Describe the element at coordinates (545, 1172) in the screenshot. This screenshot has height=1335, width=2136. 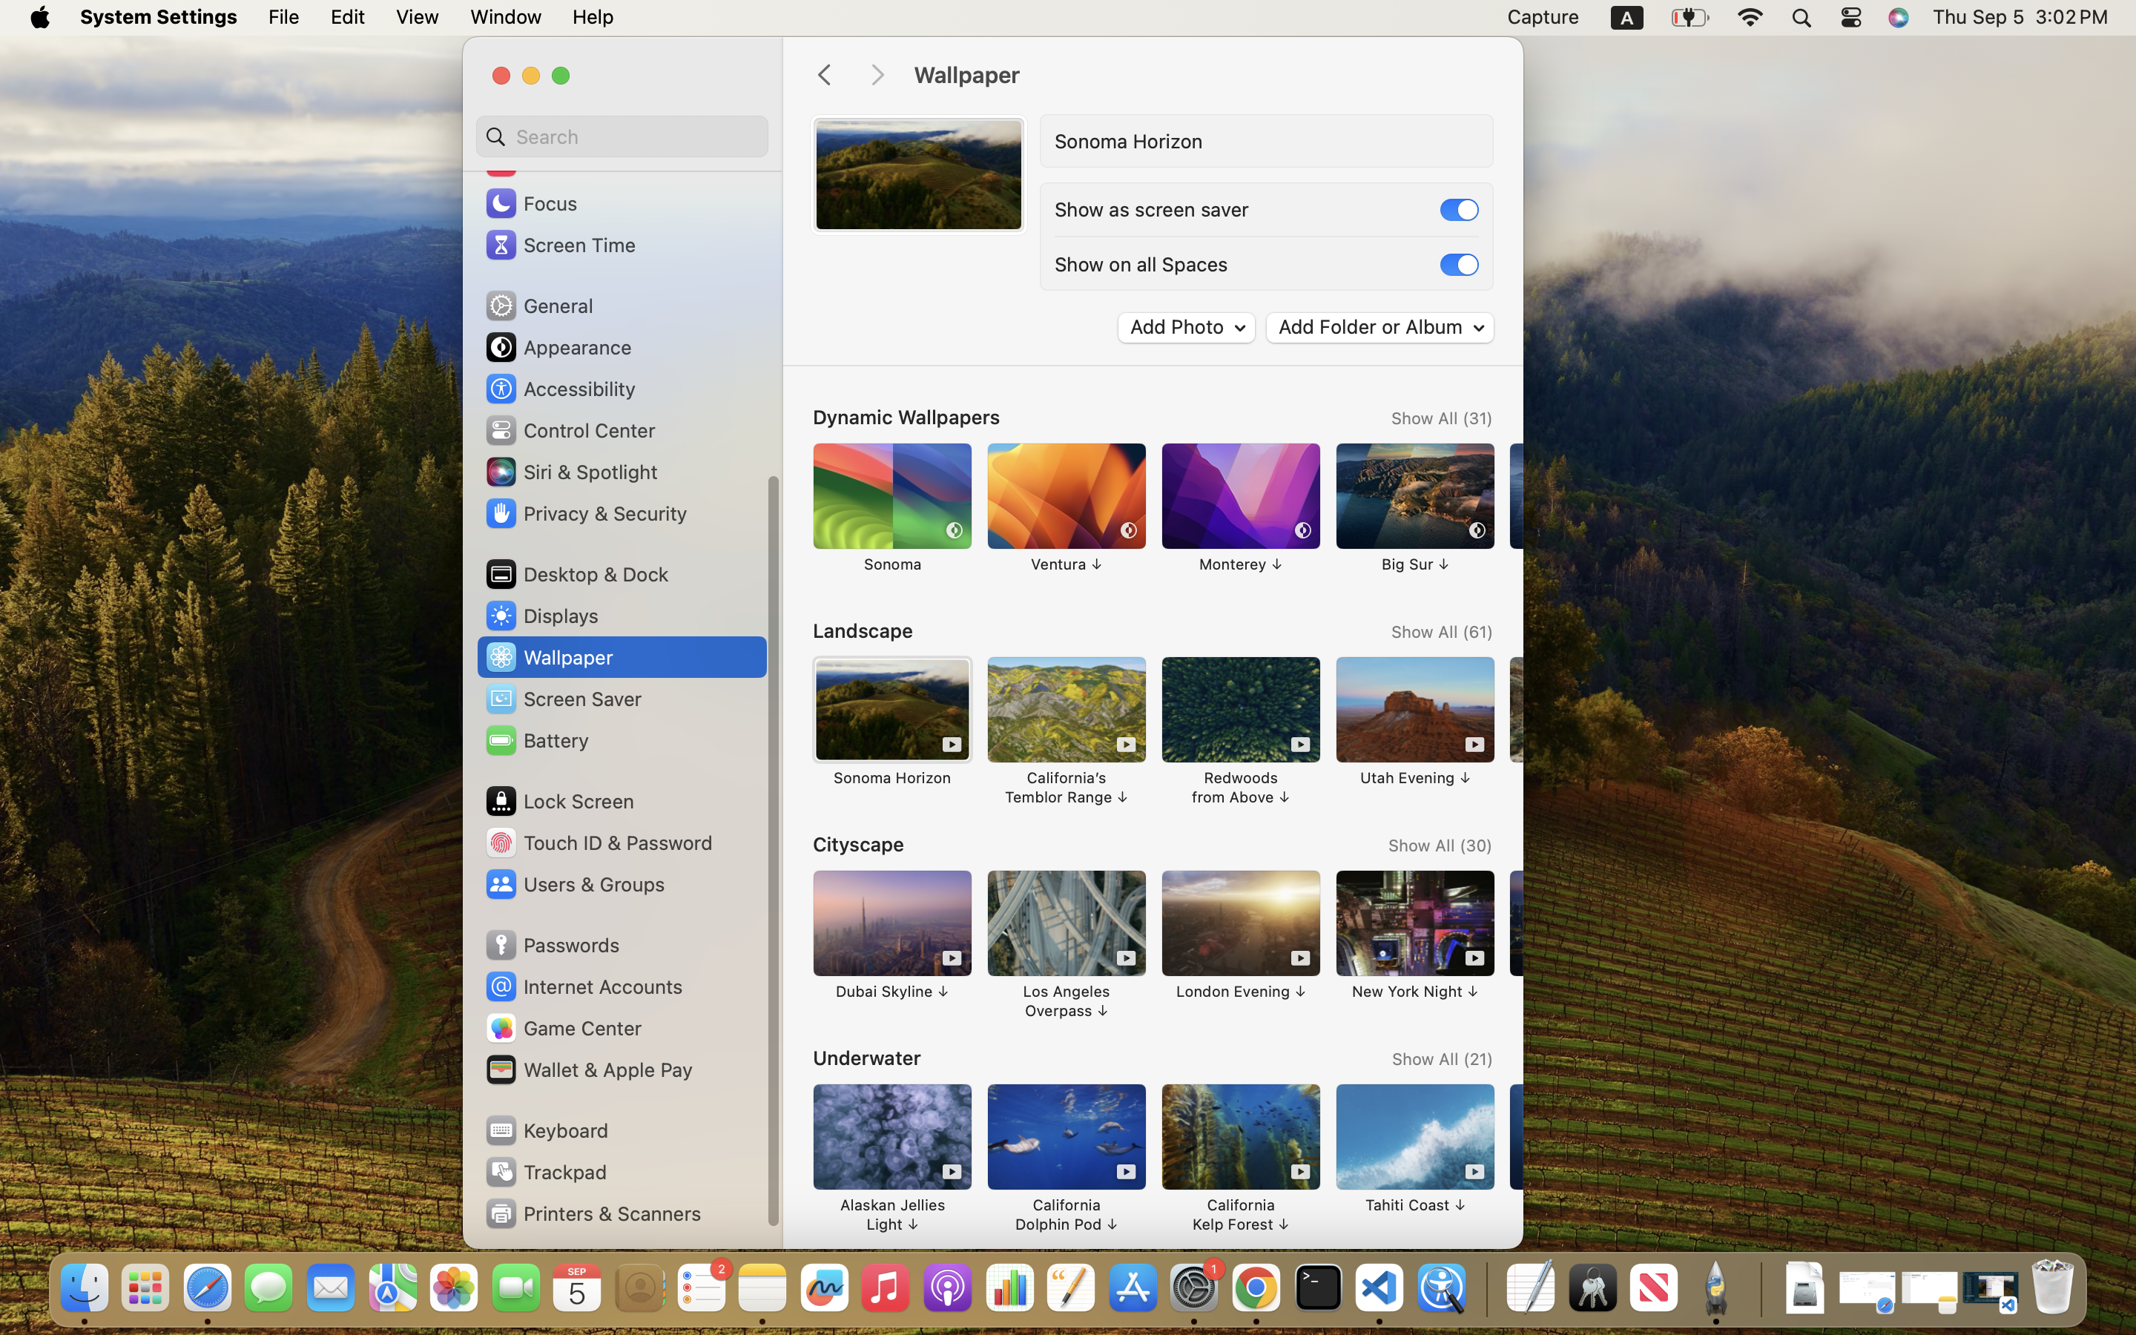
I see `Trackpad` at that location.